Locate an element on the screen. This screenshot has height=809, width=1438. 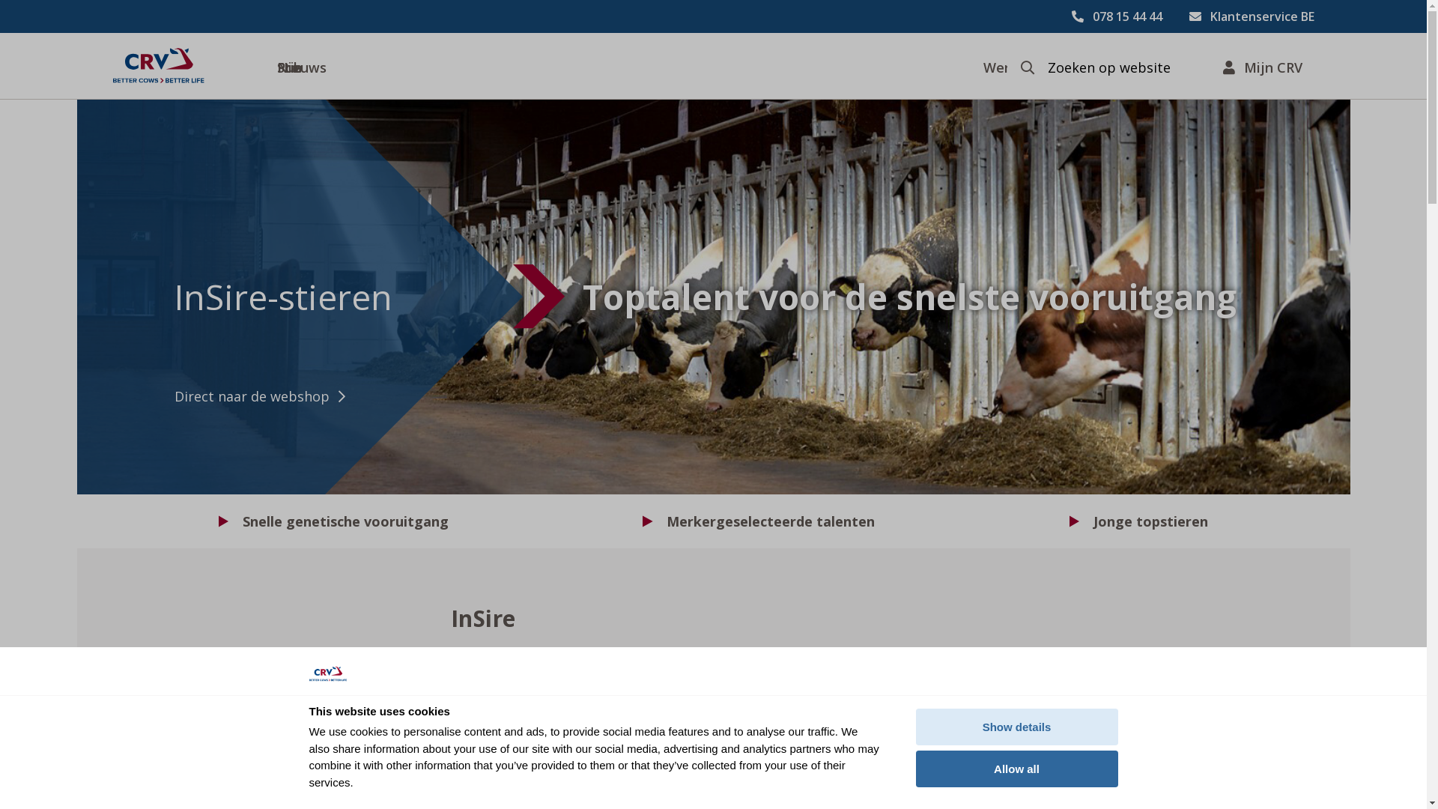
Klantenservice BE is located at coordinates (1252, 16).